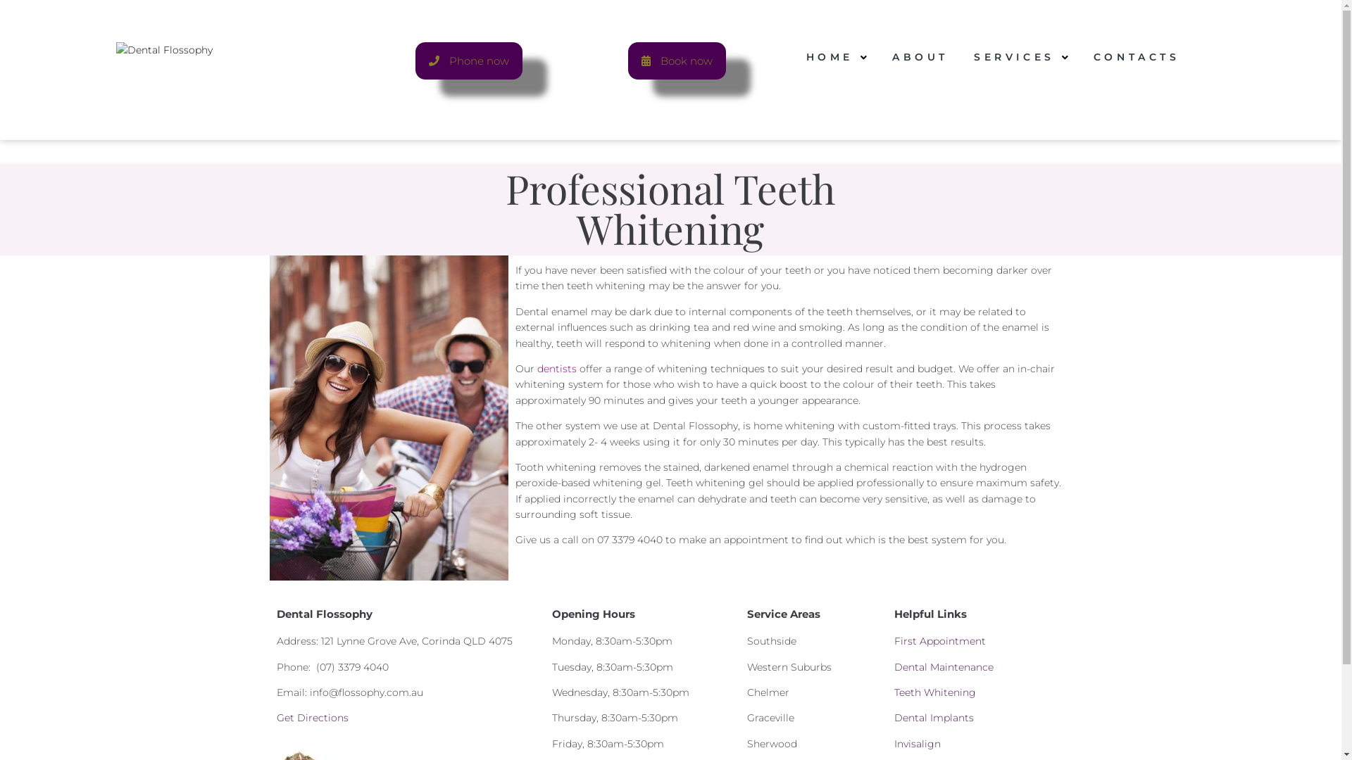  What do you see at coordinates (557, 369) in the screenshot?
I see `dentists` at bounding box center [557, 369].